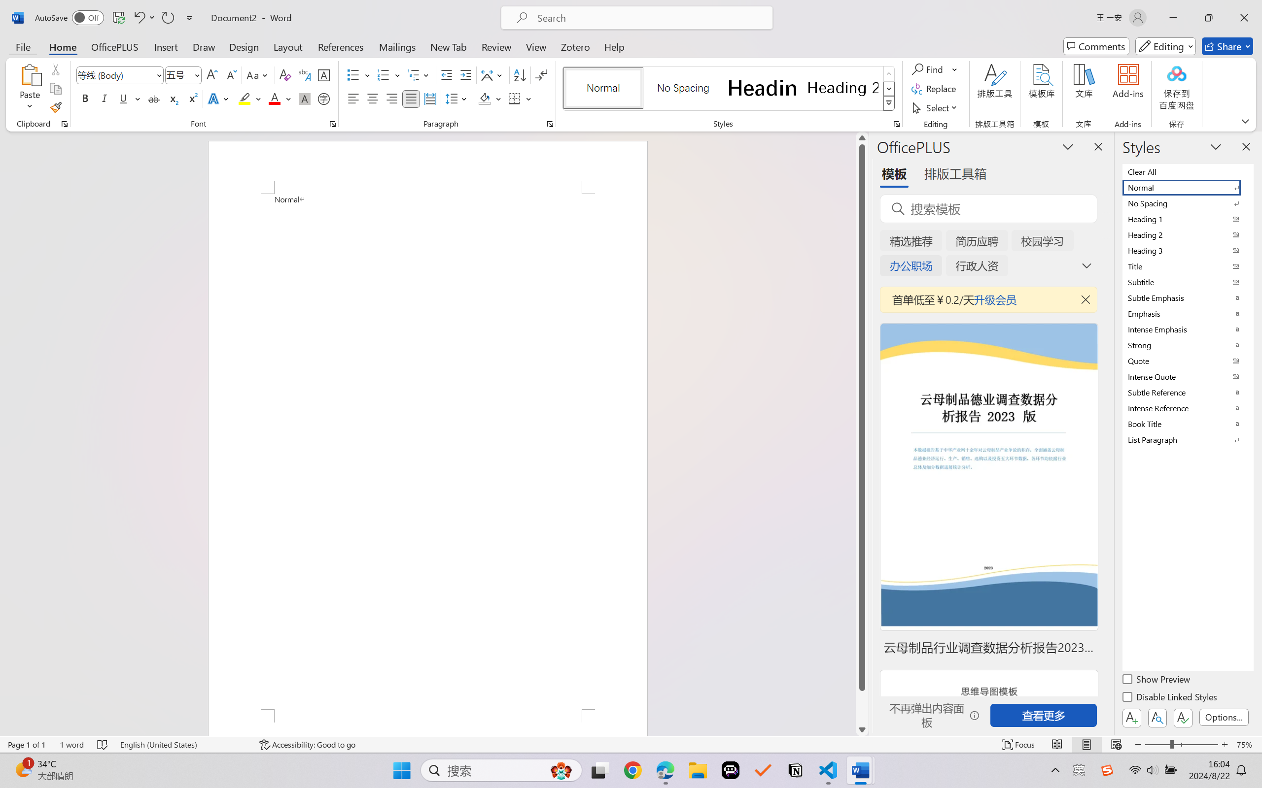 This screenshot has width=1262, height=788. Describe the element at coordinates (1183, 718) in the screenshot. I see `Class: NetUIButton` at that location.